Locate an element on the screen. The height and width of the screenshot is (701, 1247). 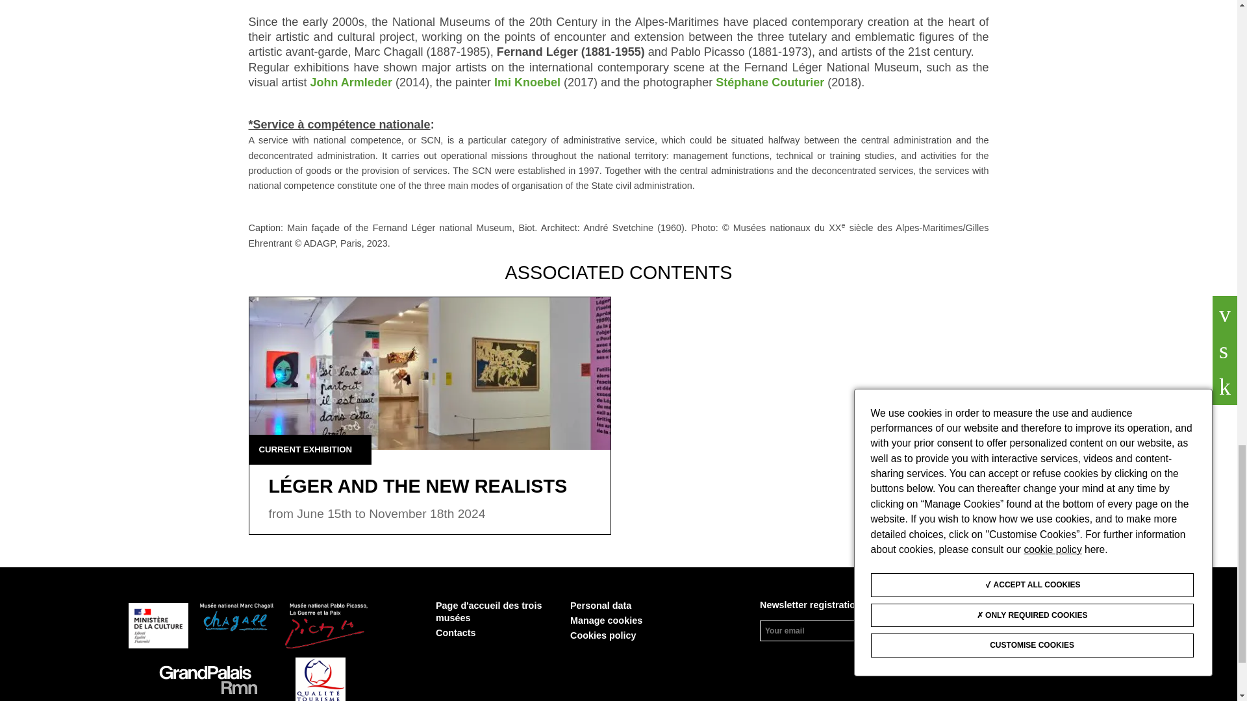
OK is located at coordinates (930, 630).